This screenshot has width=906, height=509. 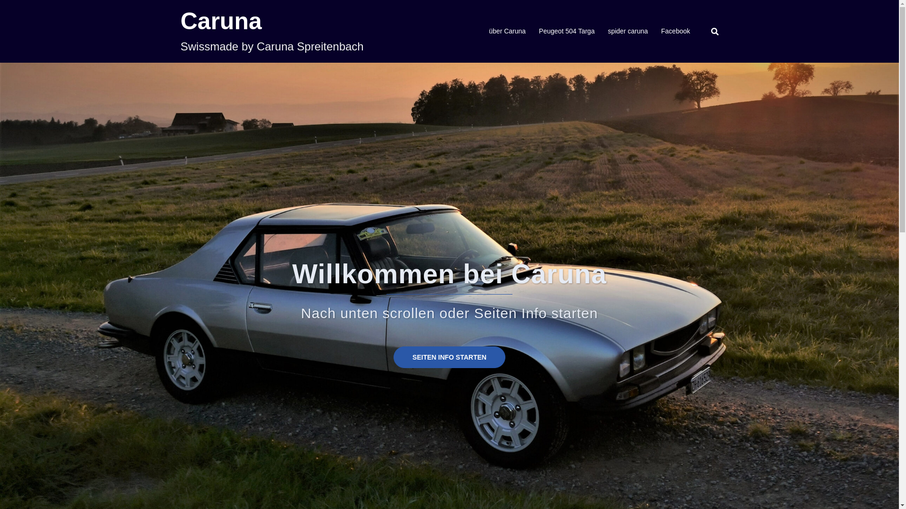 I want to click on Peugeot 504 Targa, so click(x=567, y=32).